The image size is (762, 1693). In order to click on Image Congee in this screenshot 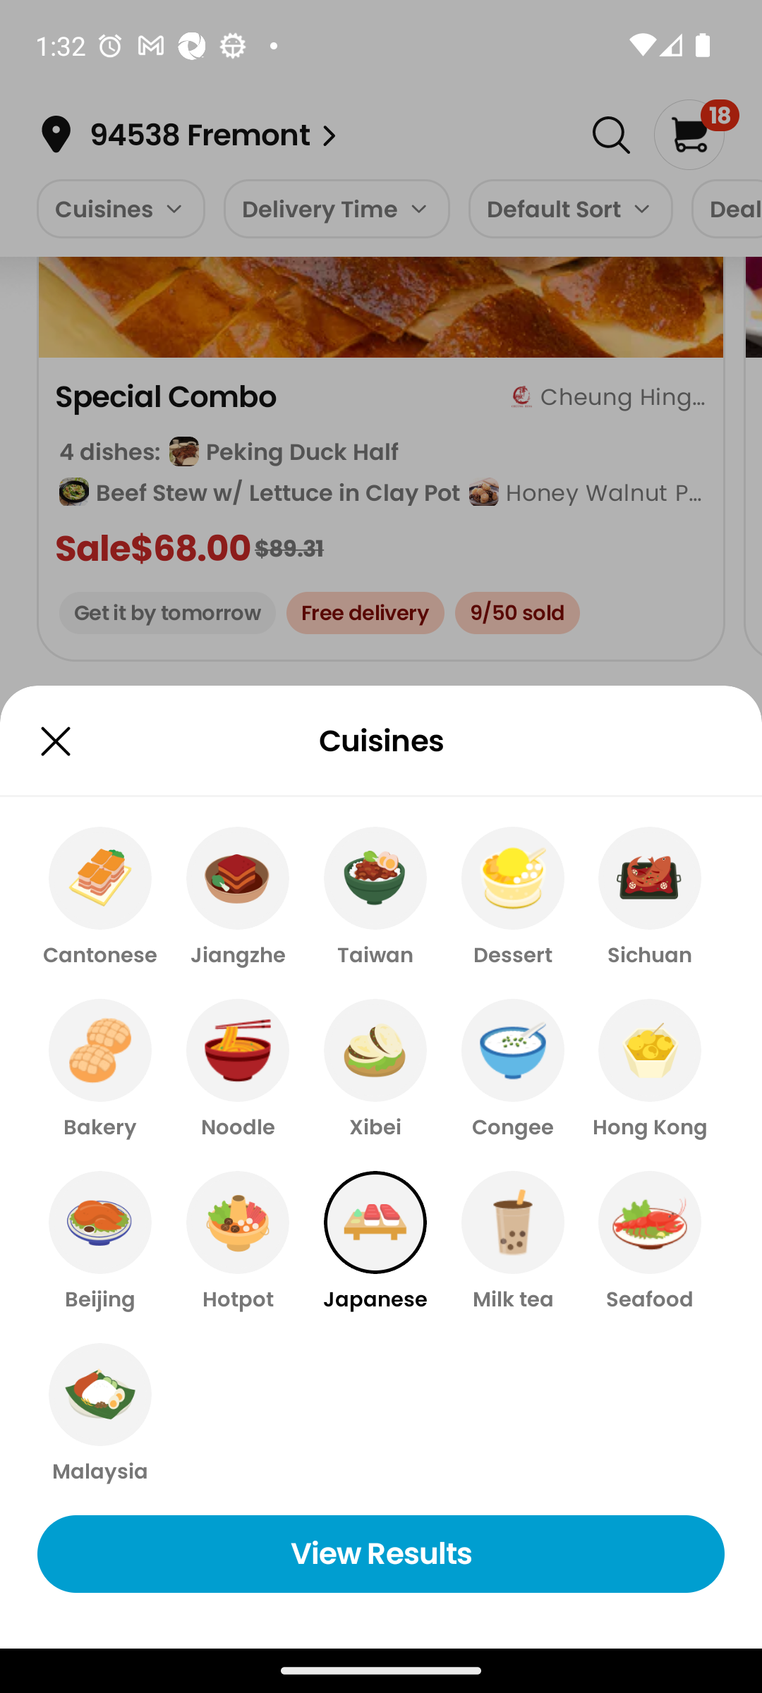, I will do `click(513, 1069)`.